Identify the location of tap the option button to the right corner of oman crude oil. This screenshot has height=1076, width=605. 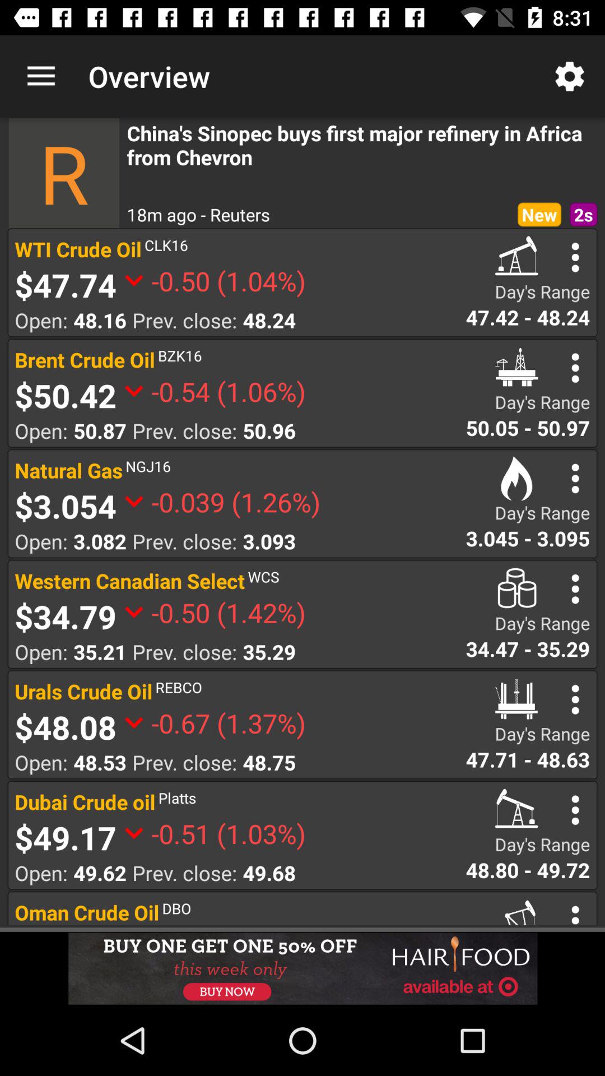
(576, 913).